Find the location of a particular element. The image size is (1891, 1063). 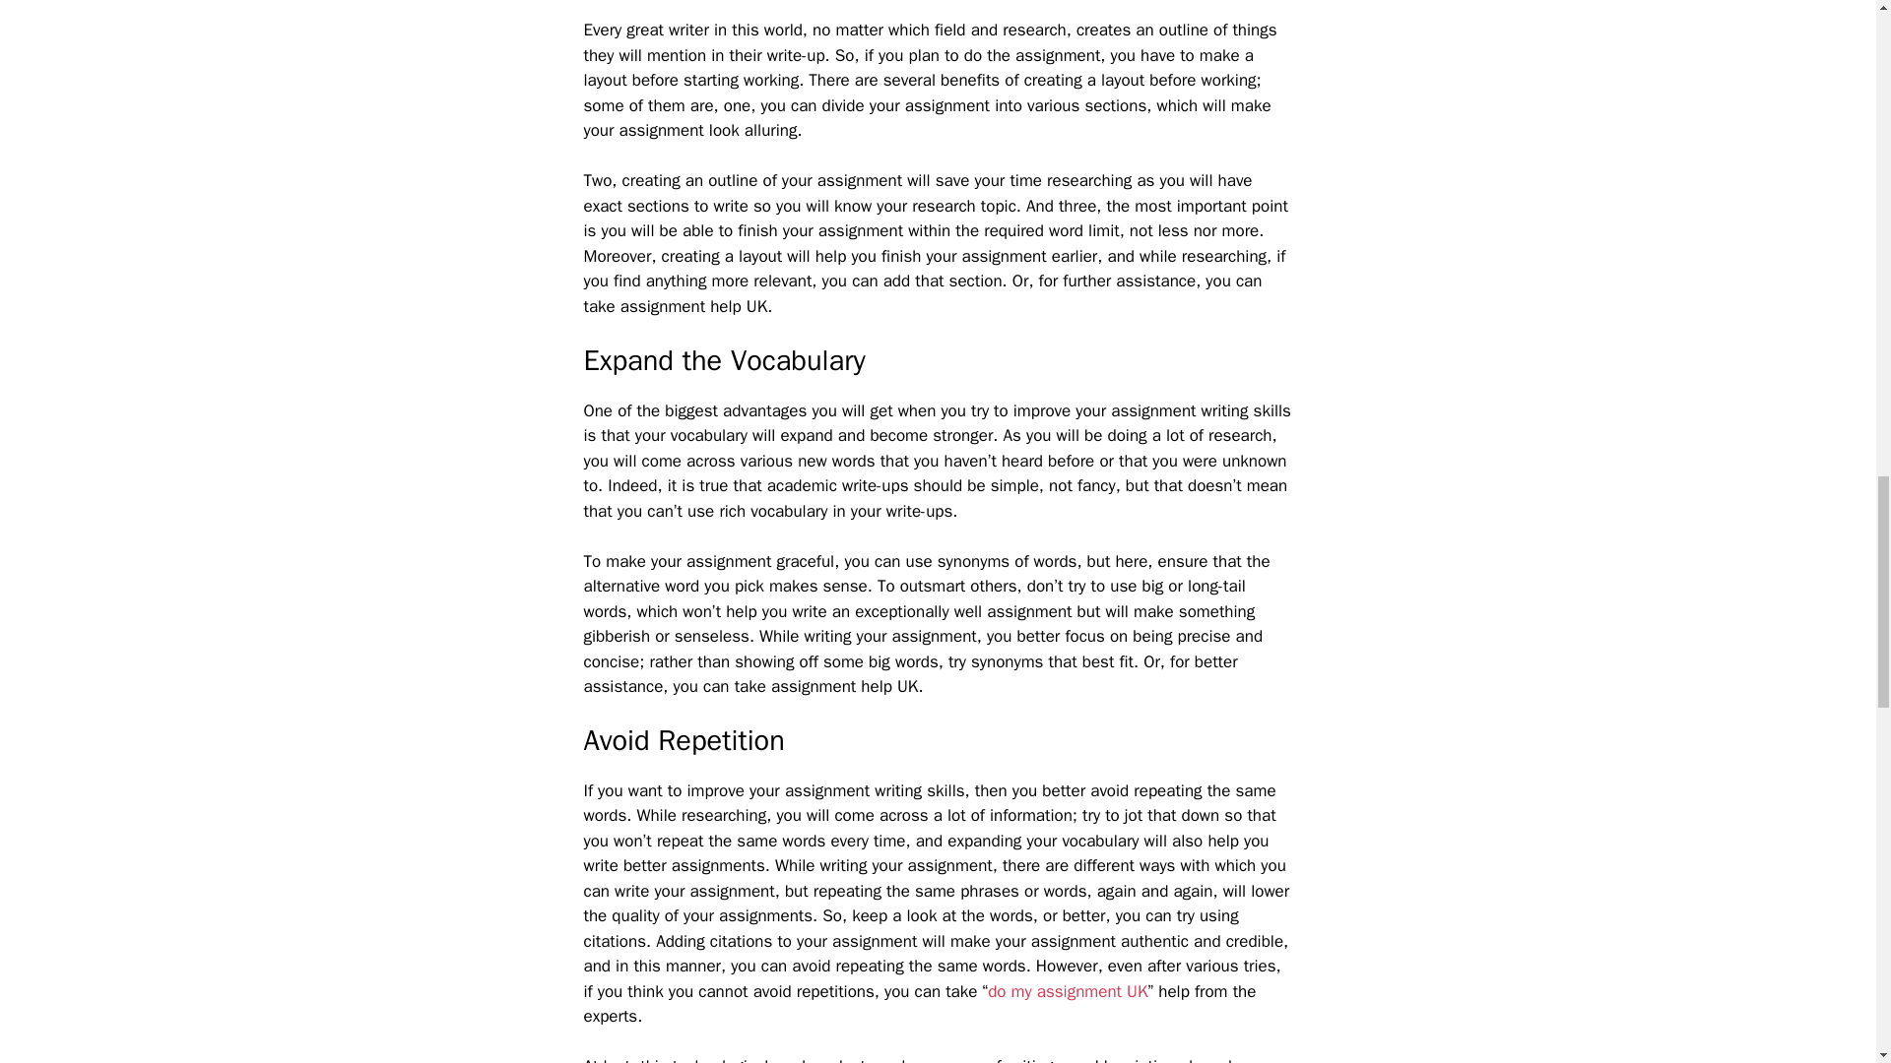

do my assignment UK is located at coordinates (1068, 991).